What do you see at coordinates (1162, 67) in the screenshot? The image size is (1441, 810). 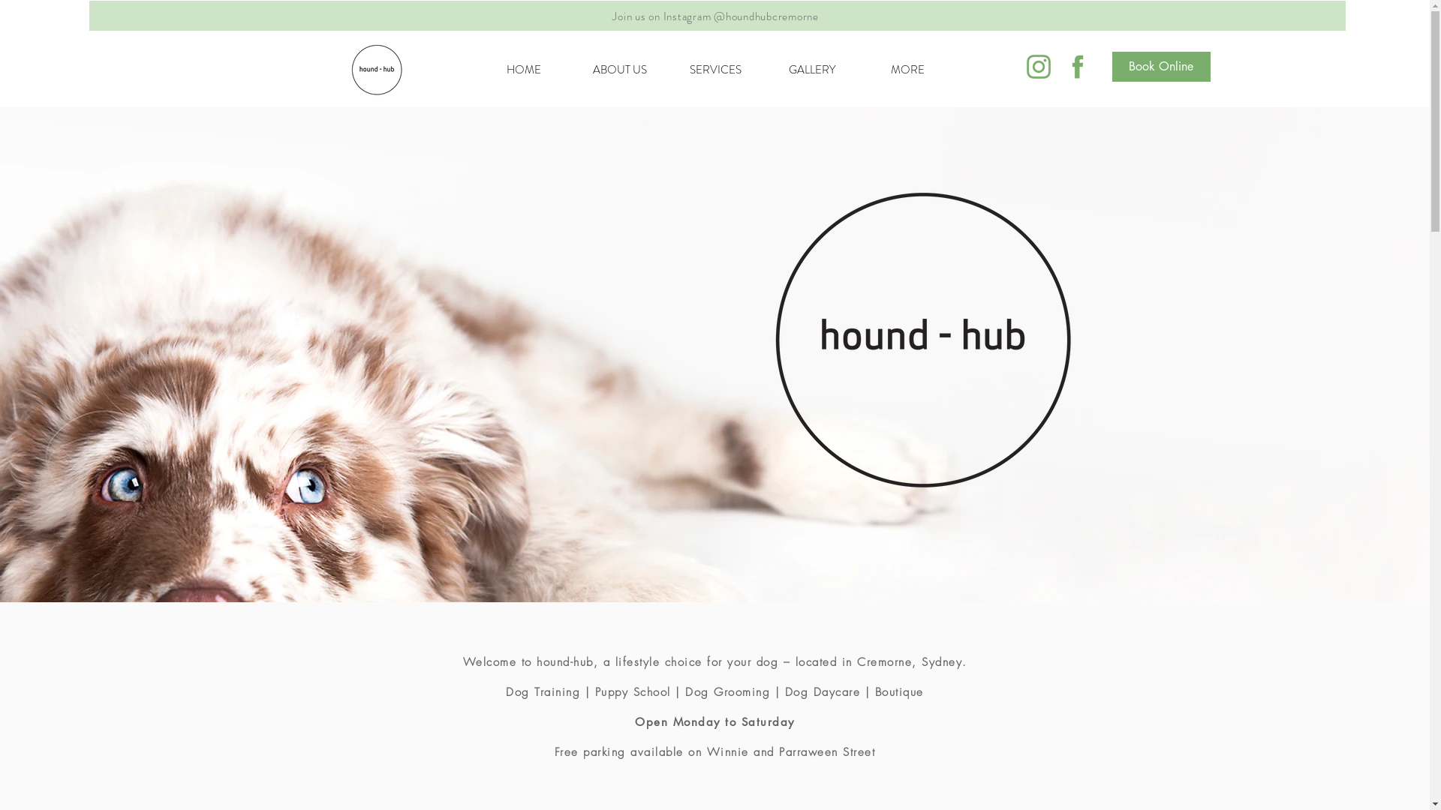 I see `Book Online` at bounding box center [1162, 67].